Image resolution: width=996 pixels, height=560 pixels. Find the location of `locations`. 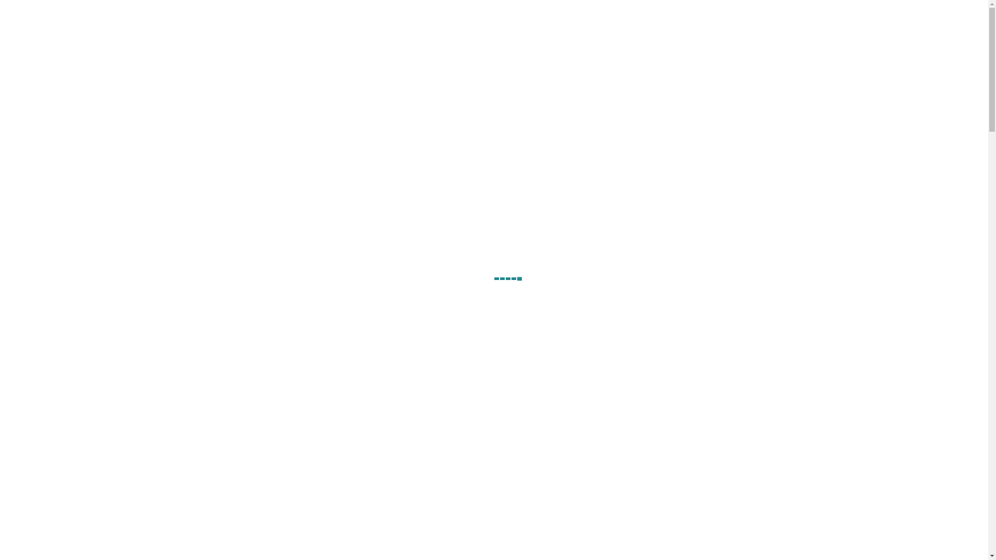

locations is located at coordinates (746, 18).